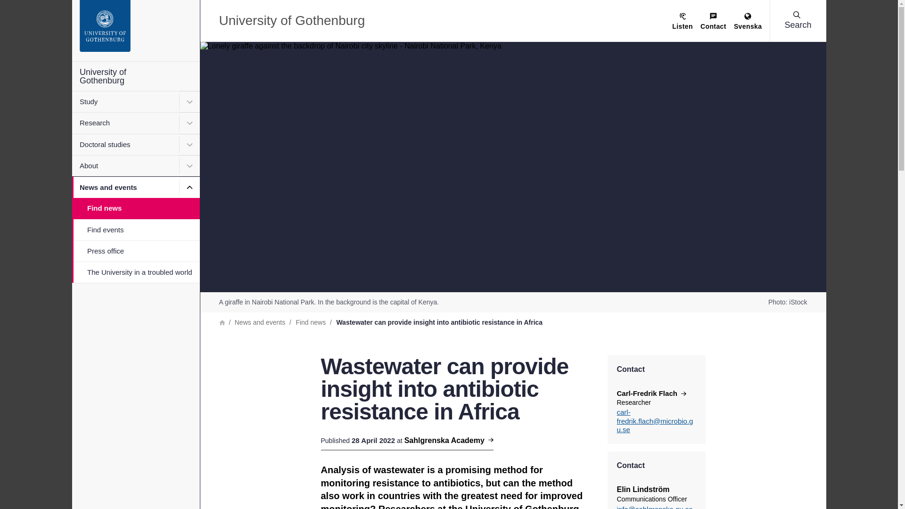  What do you see at coordinates (135, 76) in the screenshot?
I see `University of Gothenburg` at bounding box center [135, 76].